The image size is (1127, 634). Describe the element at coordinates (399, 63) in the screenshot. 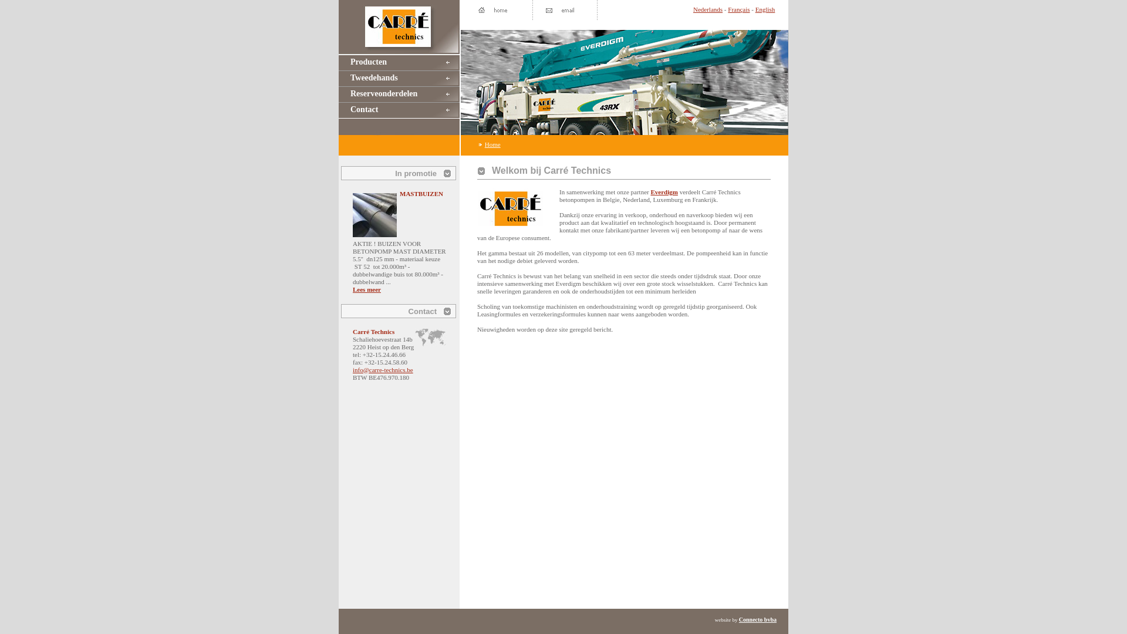

I see `Producten` at that location.